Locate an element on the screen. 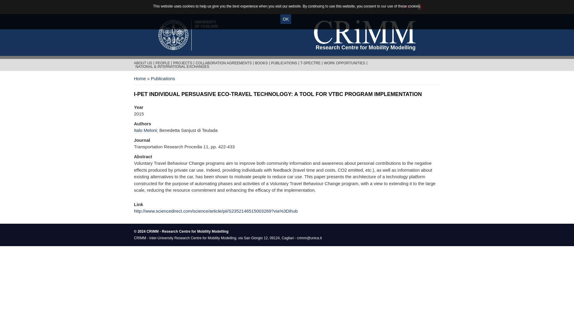 The height and width of the screenshot is (323, 574). Cirem is located at coordinates (228, 7).